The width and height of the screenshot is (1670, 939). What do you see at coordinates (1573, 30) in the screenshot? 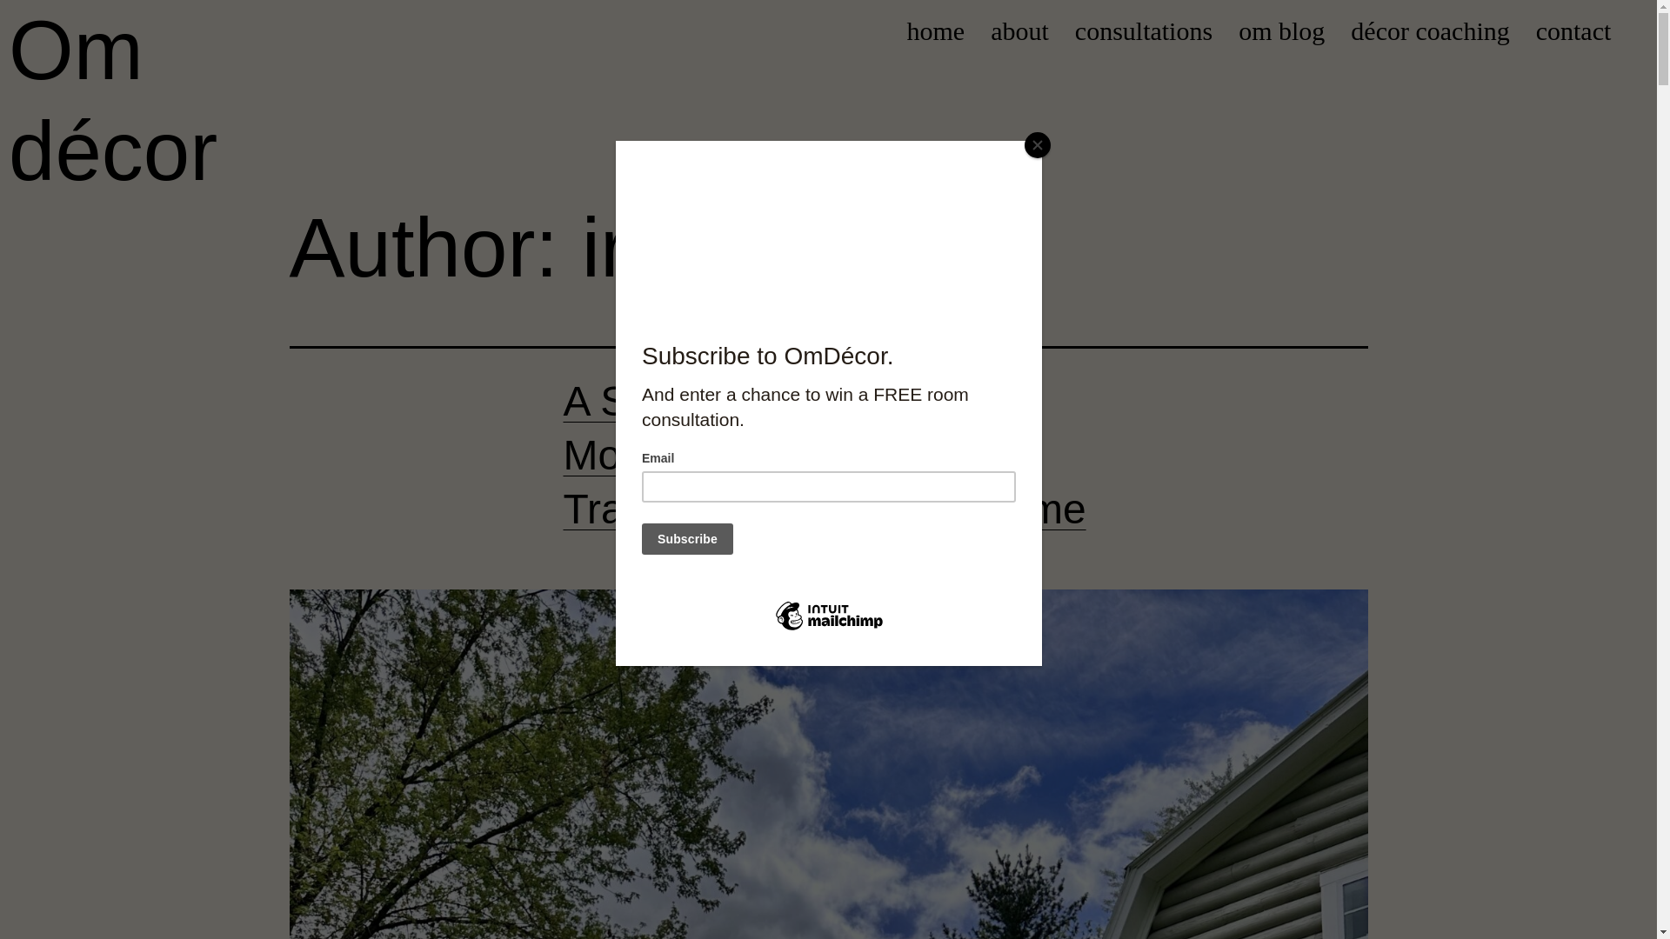
I see `contact` at bounding box center [1573, 30].